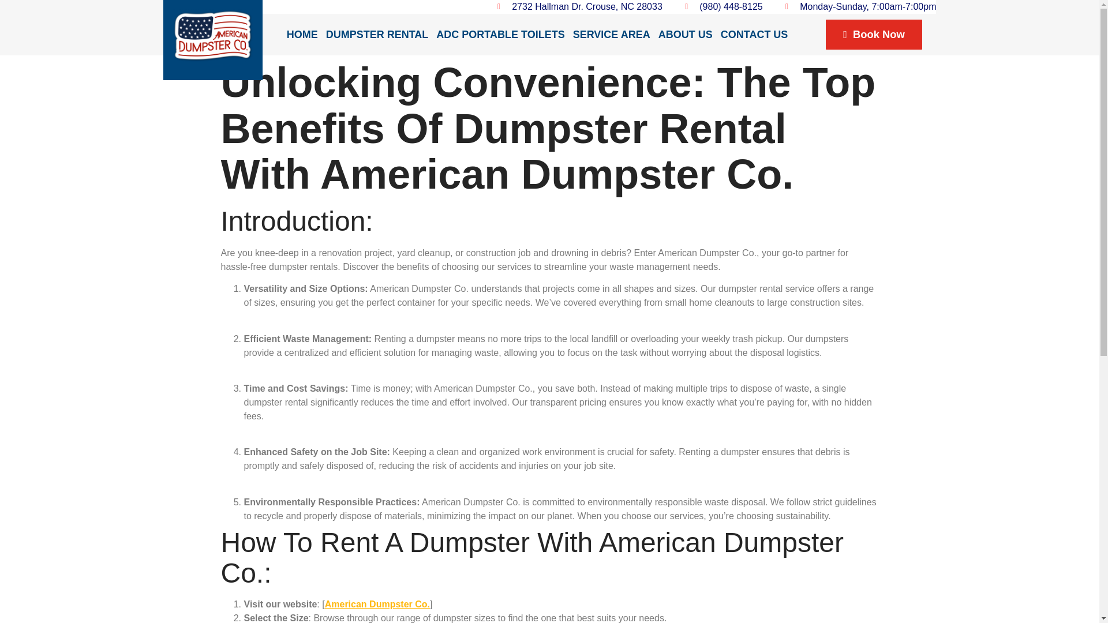 The height and width of the screenshot is (623, 1108). Describe the element at coordinates (500, 35) in the screenshot. I see `ADC PORTABLE TOILETS` at that location.